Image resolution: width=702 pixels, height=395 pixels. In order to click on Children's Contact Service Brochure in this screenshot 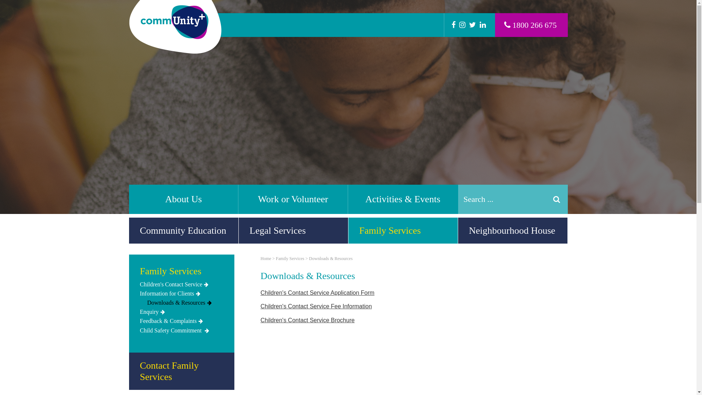, I will do `click(307, 320)`.